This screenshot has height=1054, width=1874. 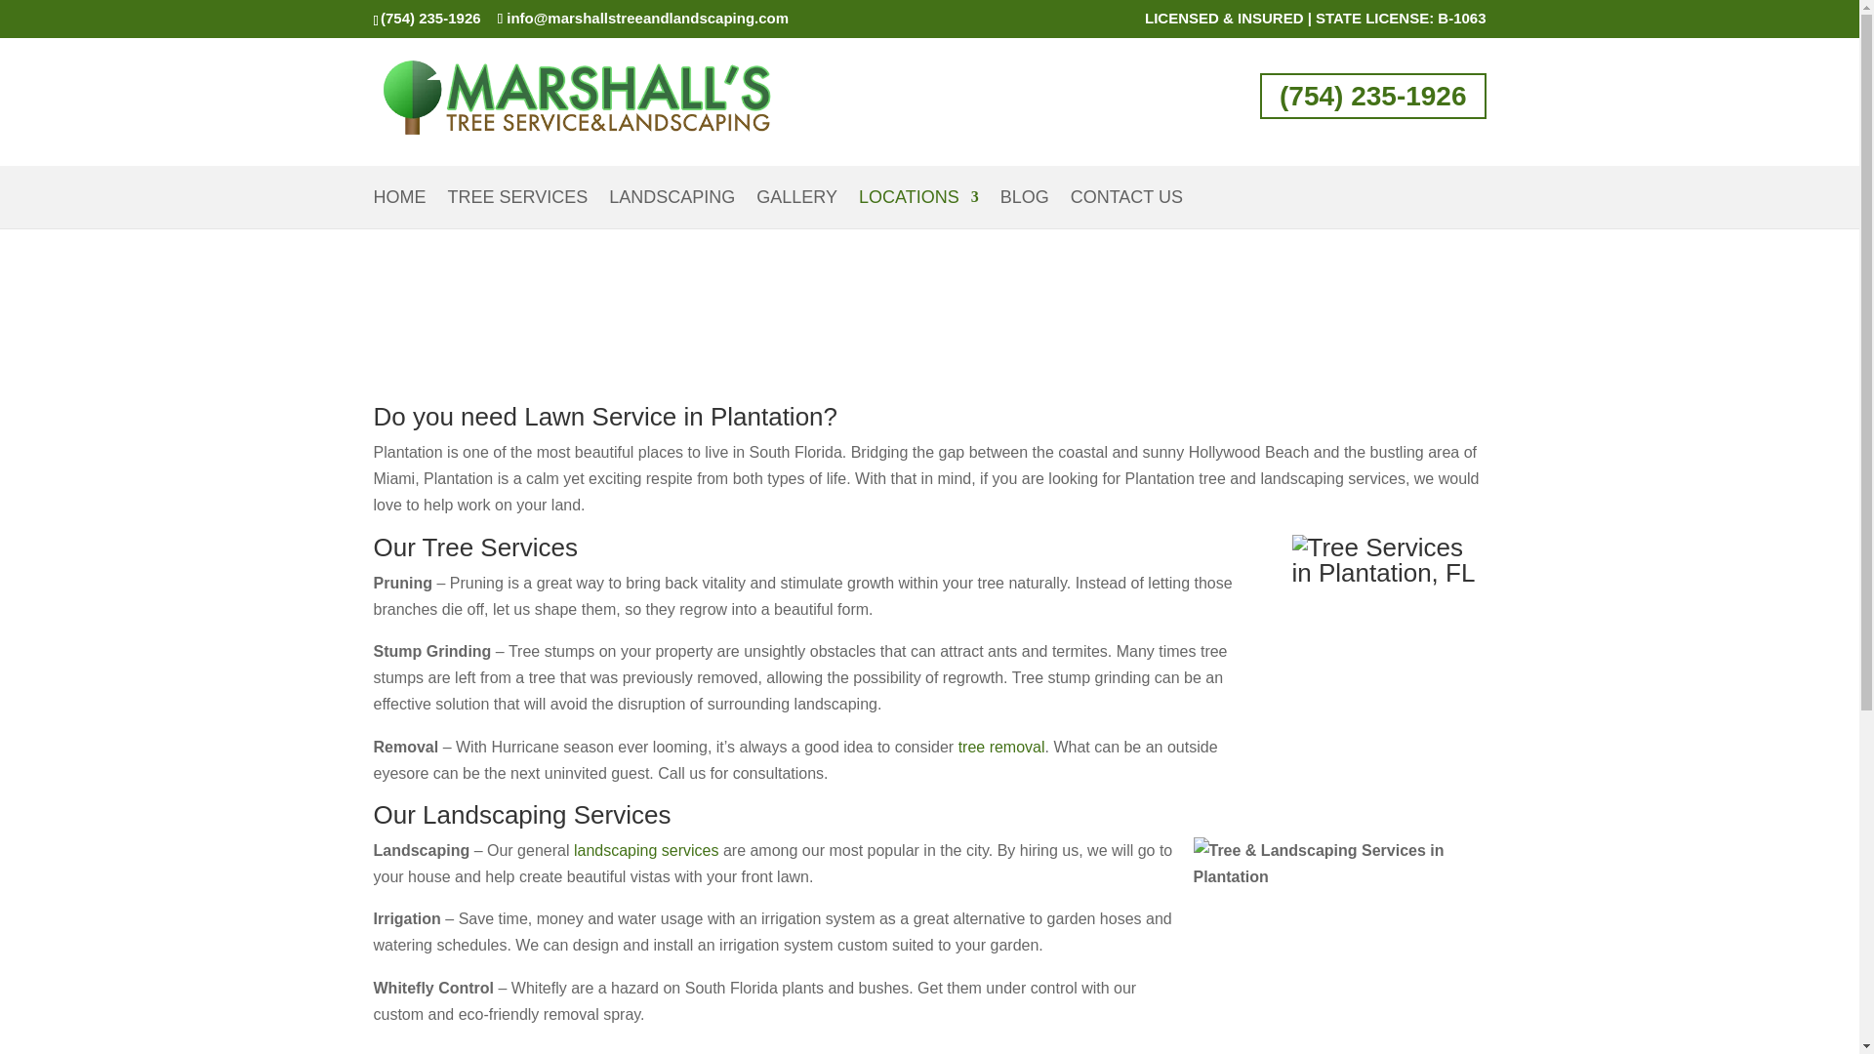 I want to click on GALLERY, so click(x=796, y=209).